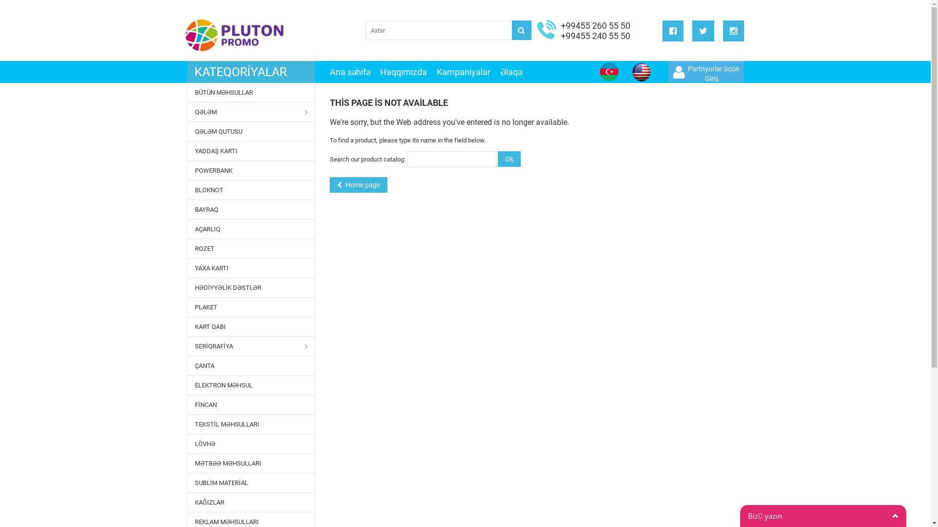  I want to click on BLOKNOT, so click(251, 190).